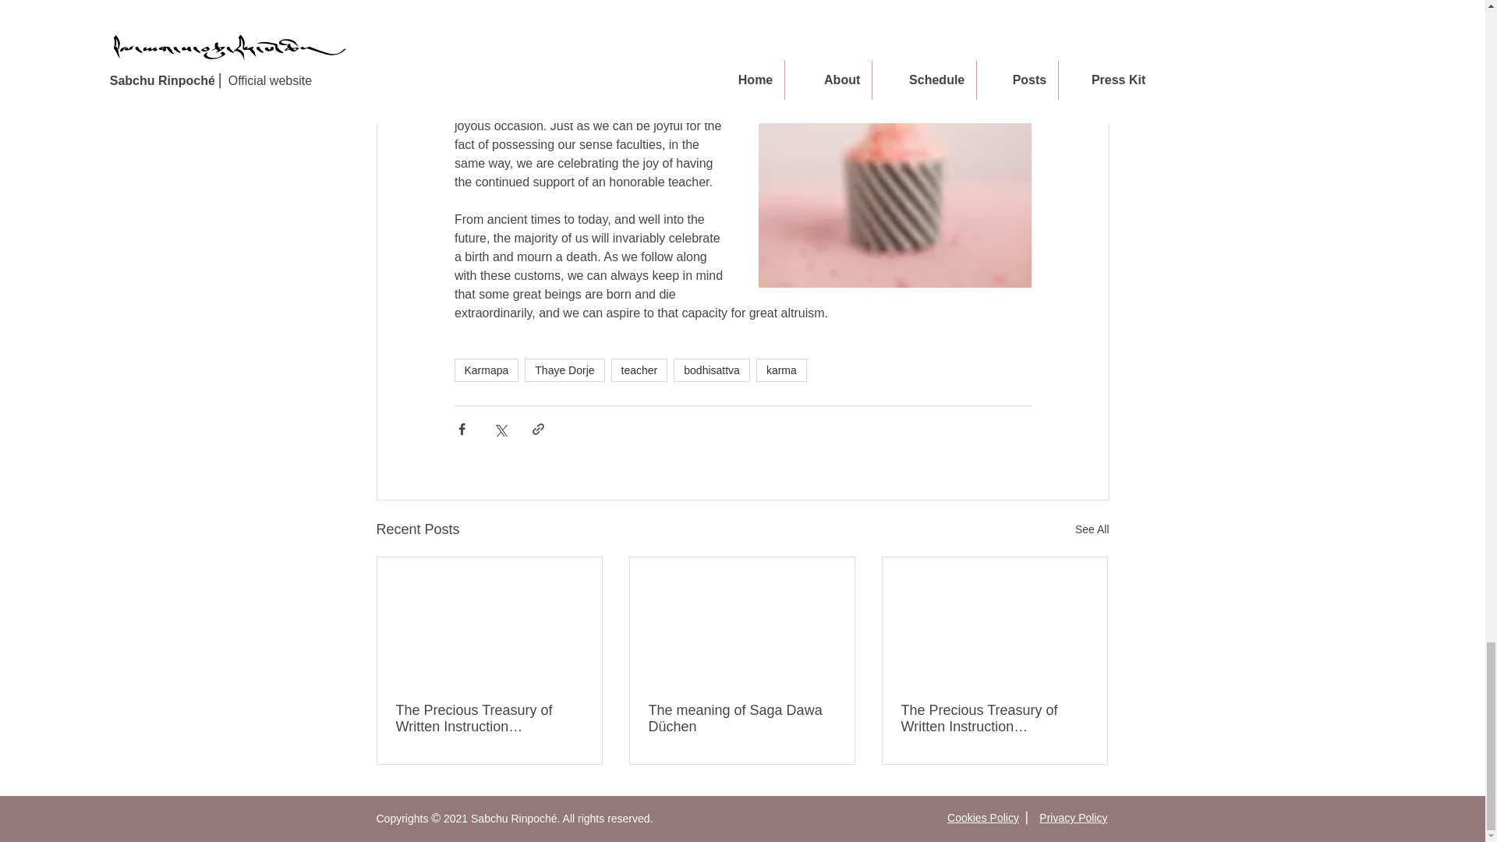 The width and height of the screenshot is (1497, 842). Describe the element at coordinates (485, 370) in the screenshot. I see `Karmapa` at that location.